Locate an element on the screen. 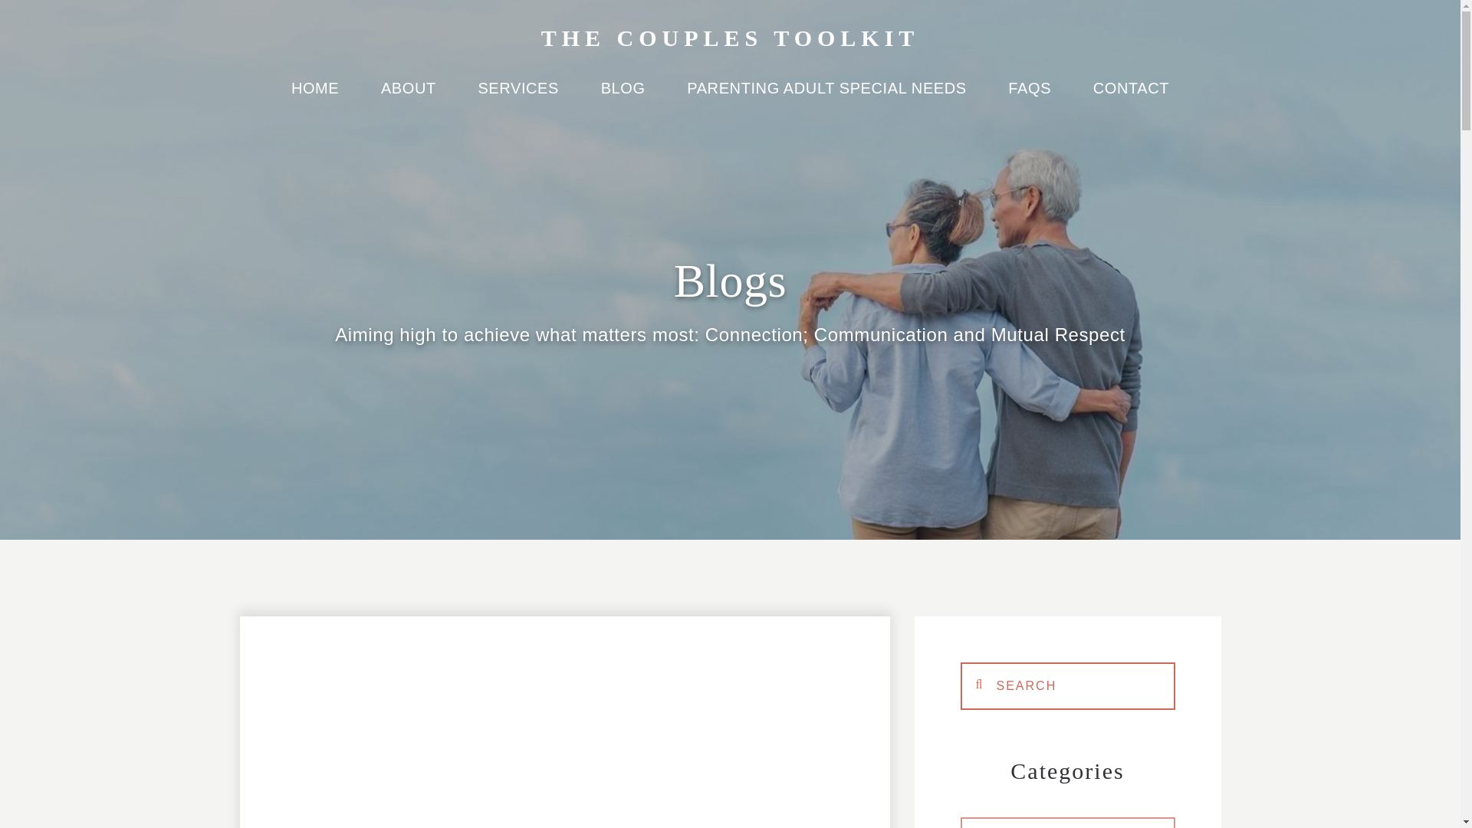  THE COUPLES TOOLKIT is located at coordinates (731, 38).